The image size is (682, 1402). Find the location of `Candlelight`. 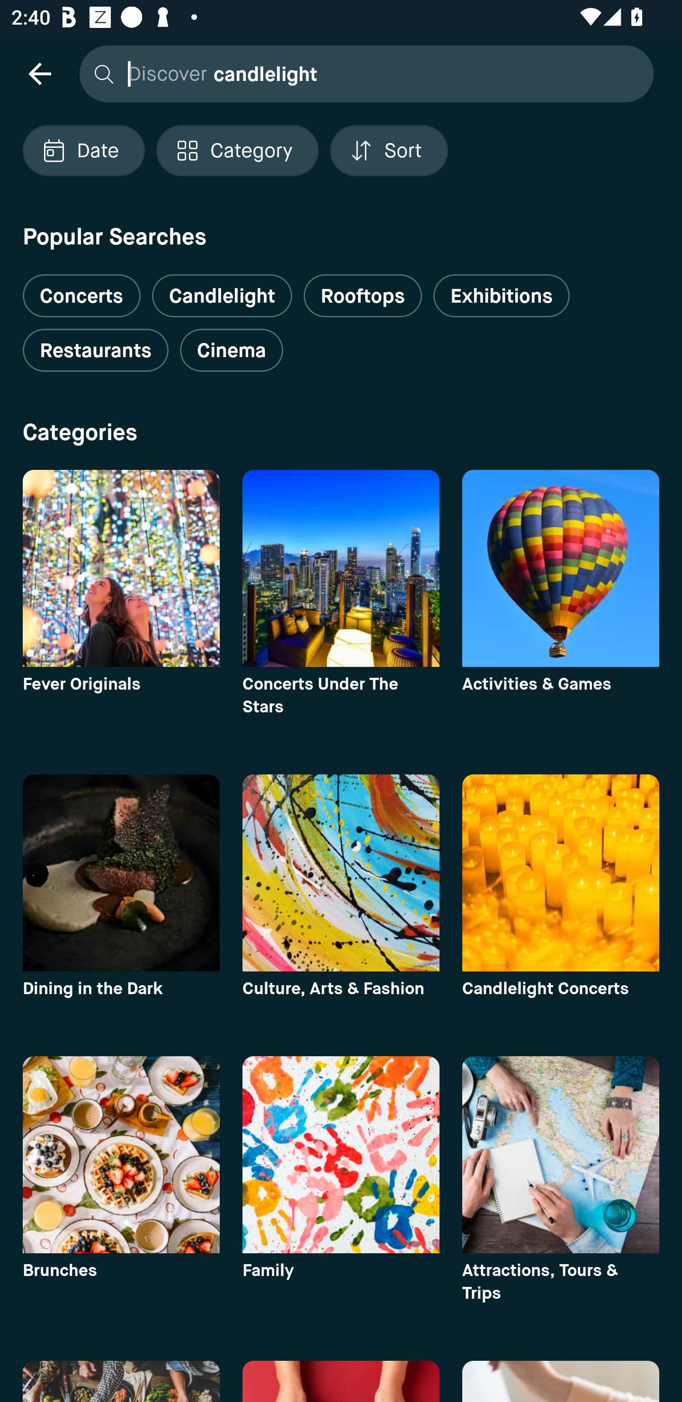

Candlelight is located at coordinates (222, 296).